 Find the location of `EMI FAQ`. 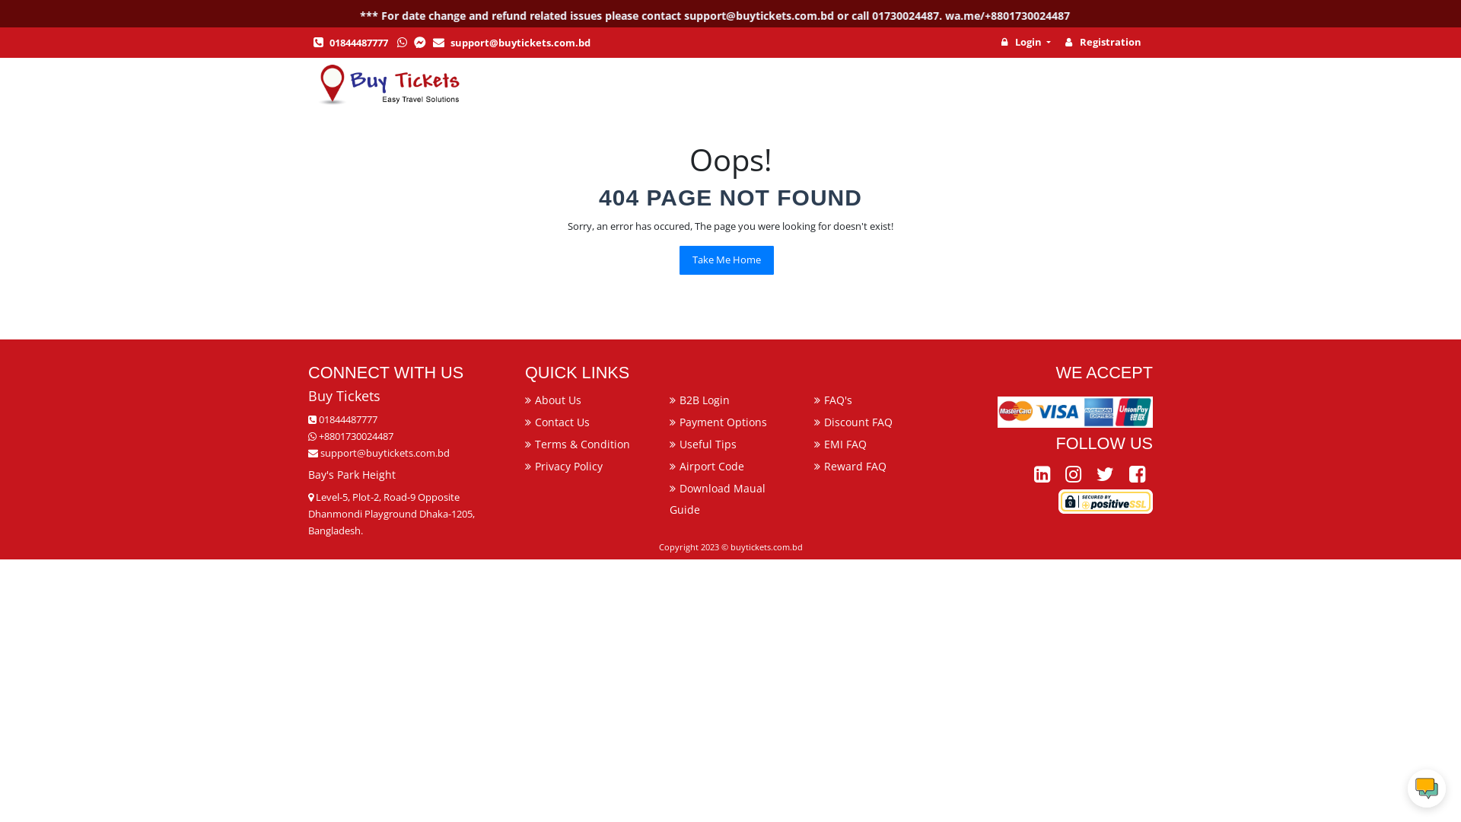

EMI FAQ is located at coordinates (845, 444).